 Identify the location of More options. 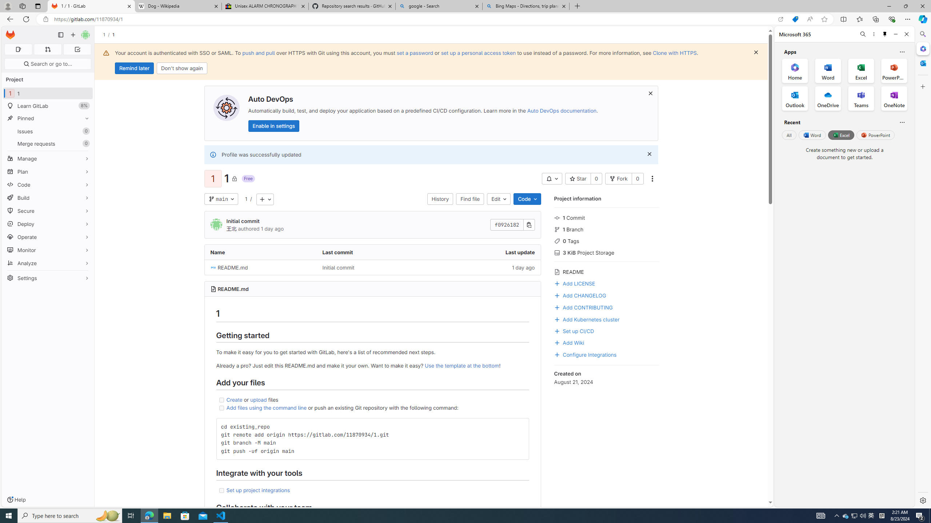
(874, 34).